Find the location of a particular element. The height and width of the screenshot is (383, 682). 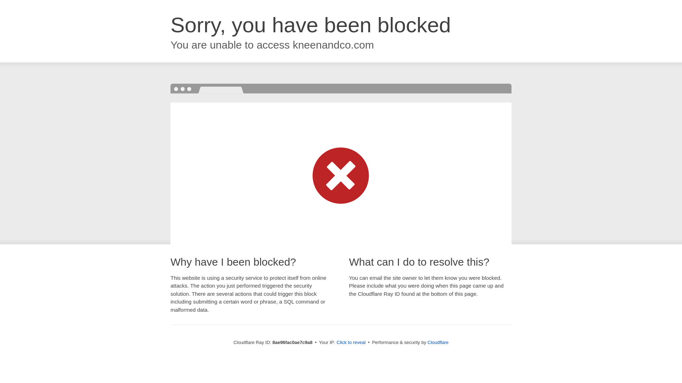

Cloudflare is located at coordinates (438, 342).